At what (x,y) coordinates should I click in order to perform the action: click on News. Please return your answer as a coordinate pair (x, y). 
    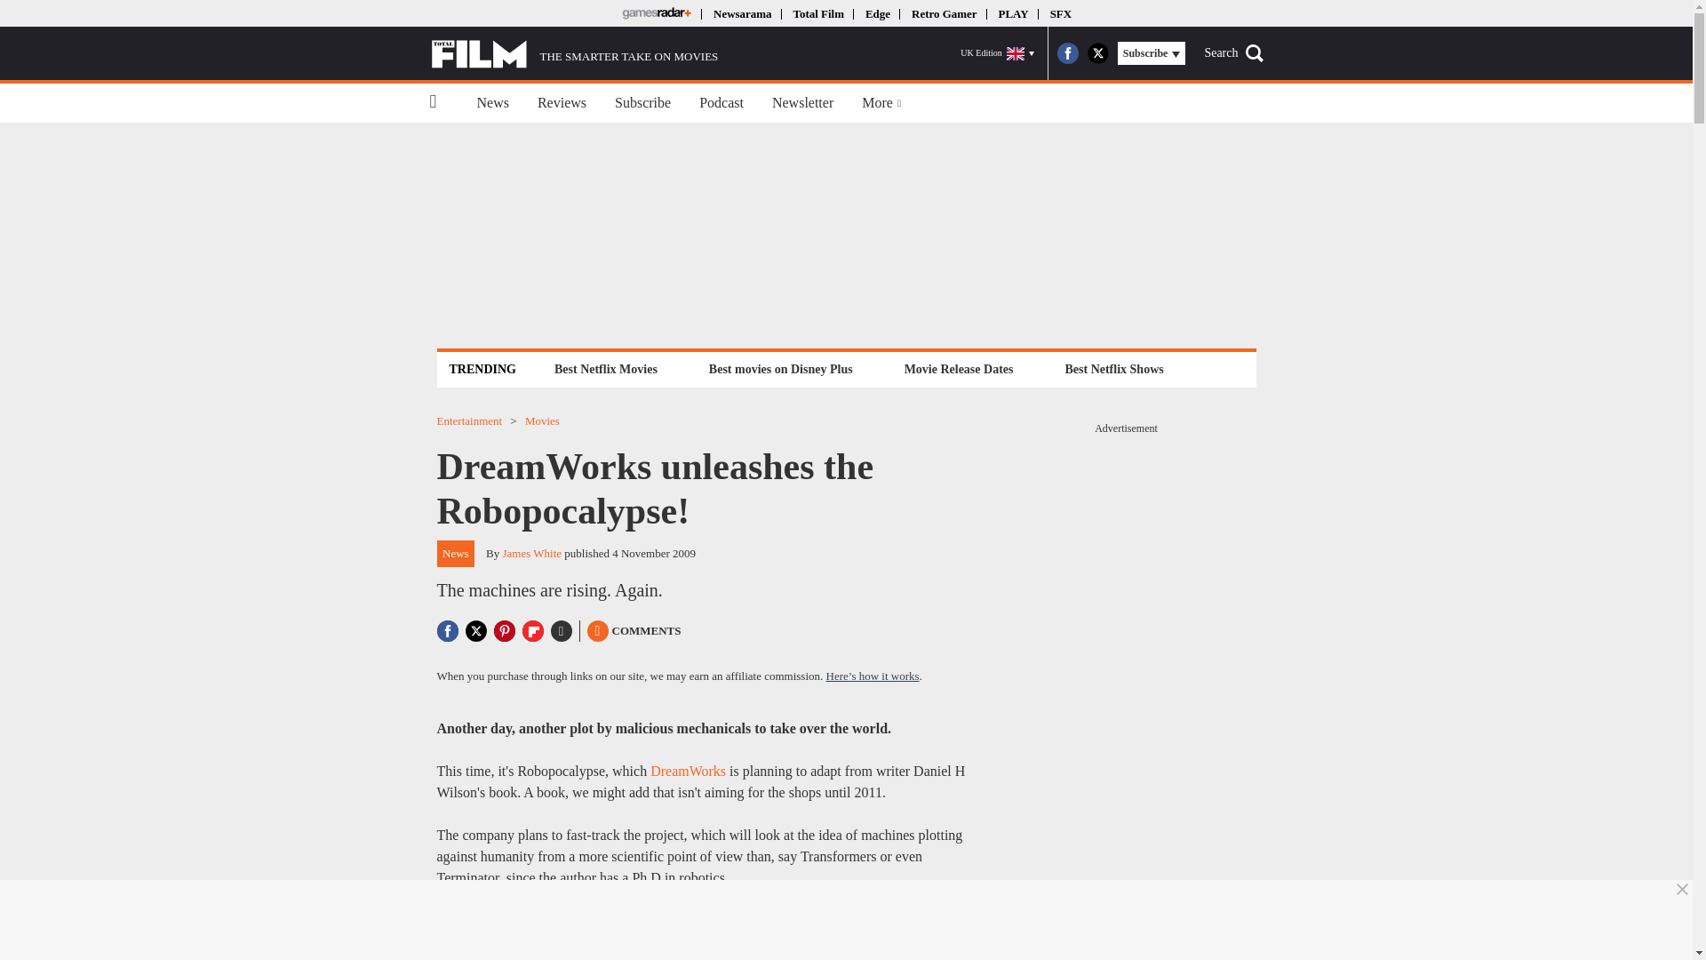
    Looking at the image, I should click on (492, 103).